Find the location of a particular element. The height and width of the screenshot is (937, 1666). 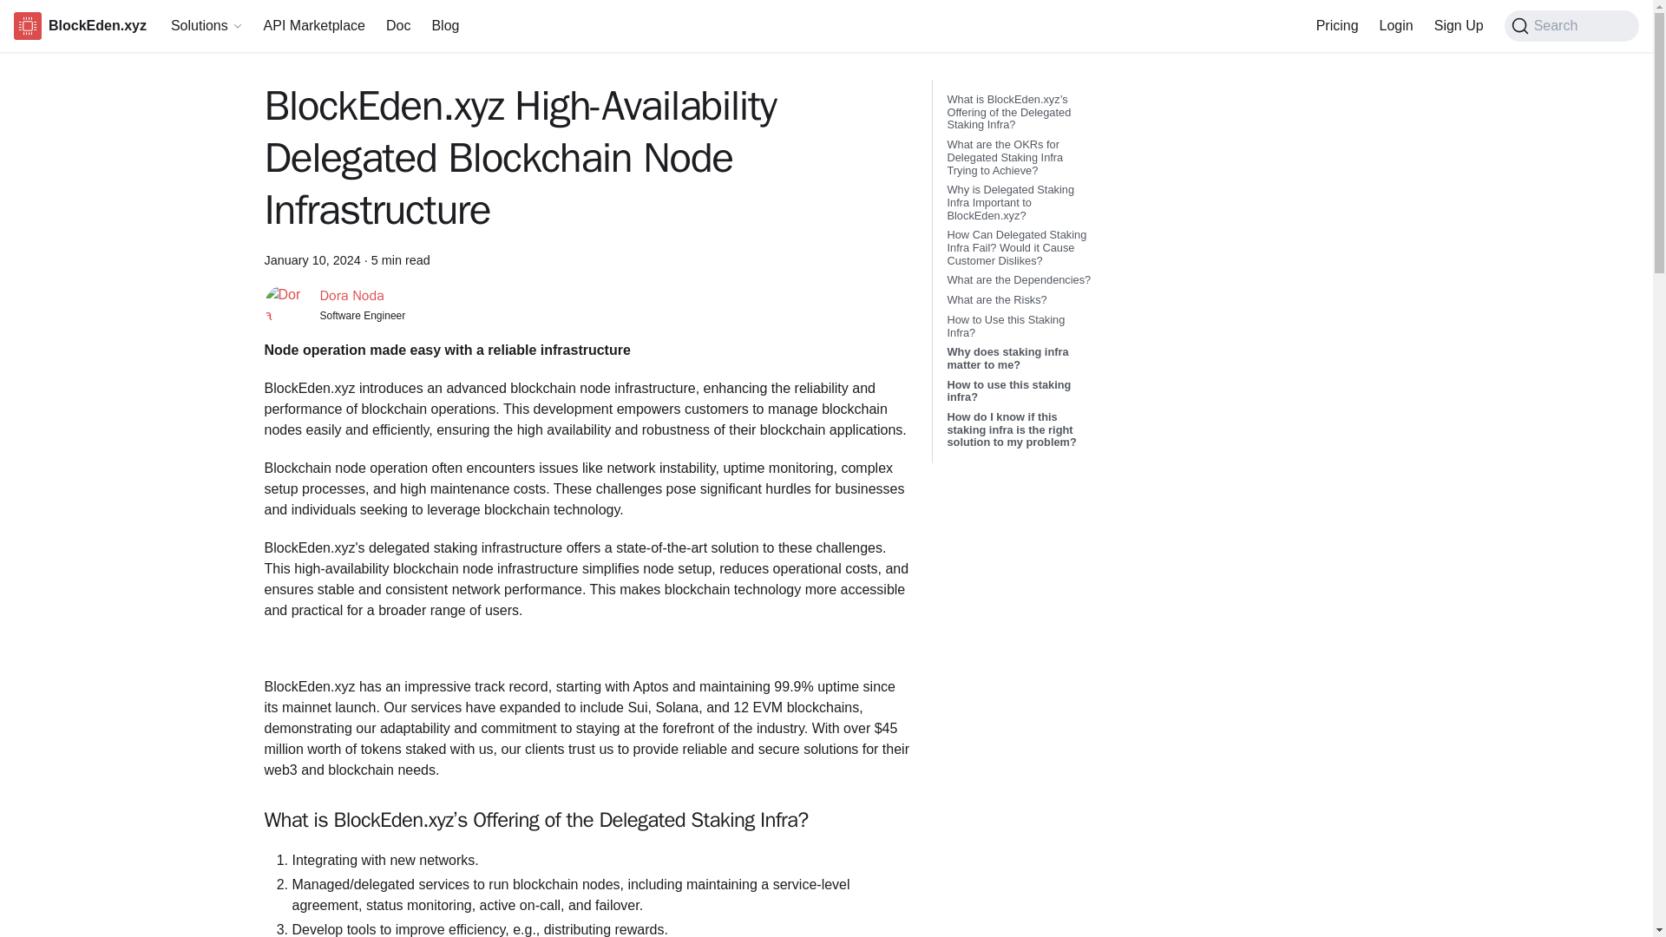

Why is Delegated Staking Infra Important to BlockEden.xyz? is located at coordinates (1020, 202).